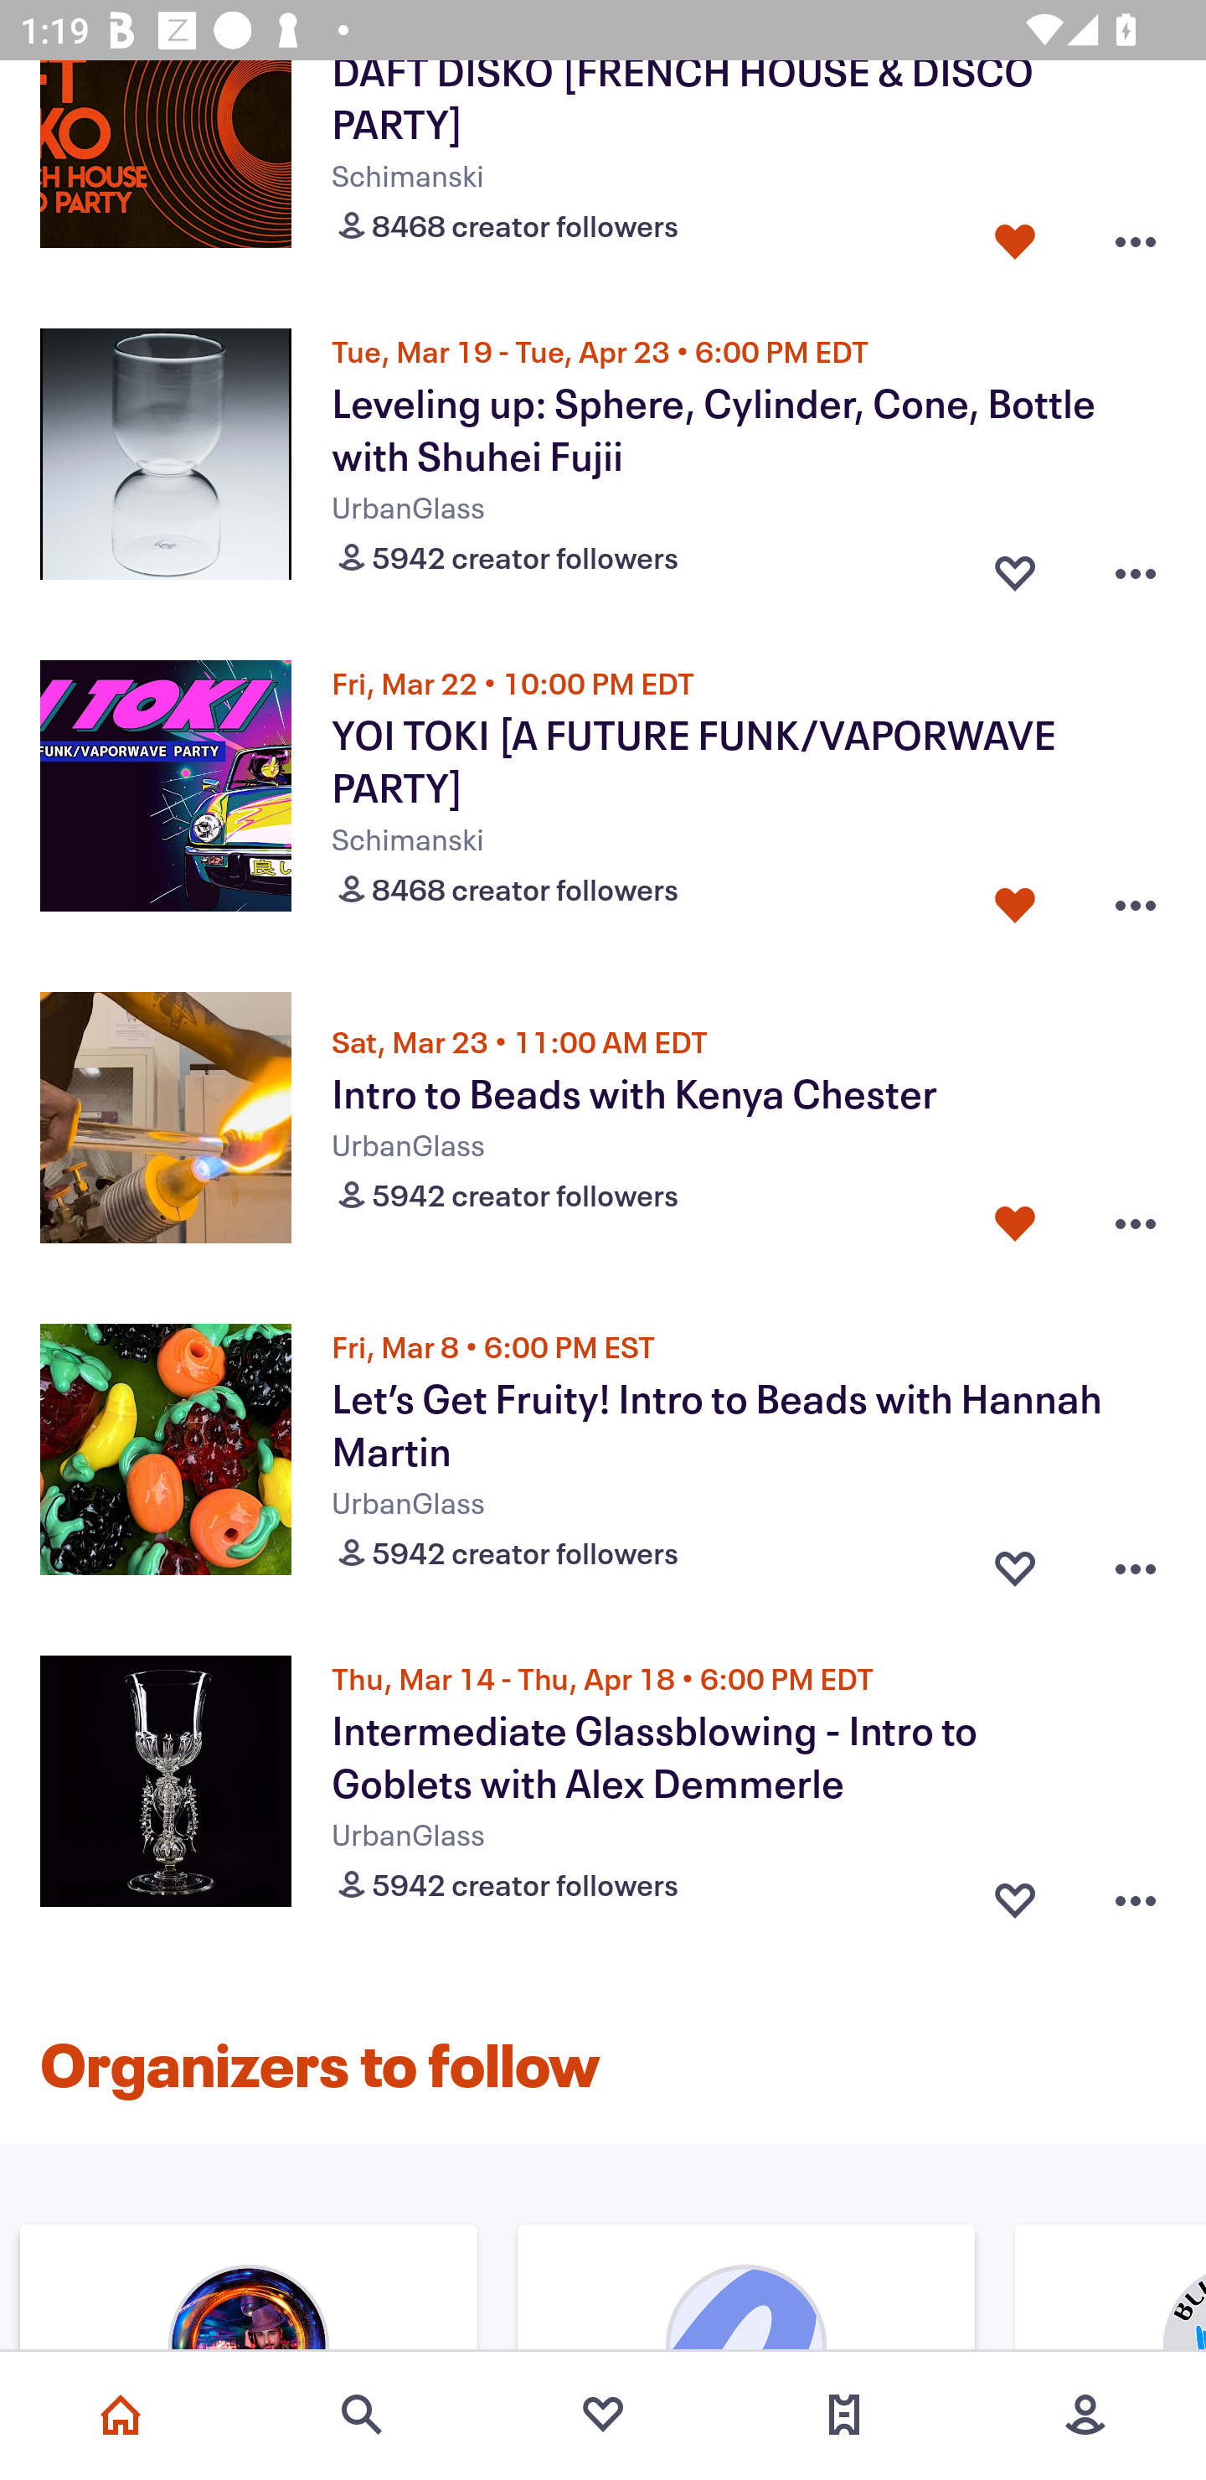 The width and height of the screenshot is (1206, 2480). I want to click on Favorite button, so click(1015, 235).